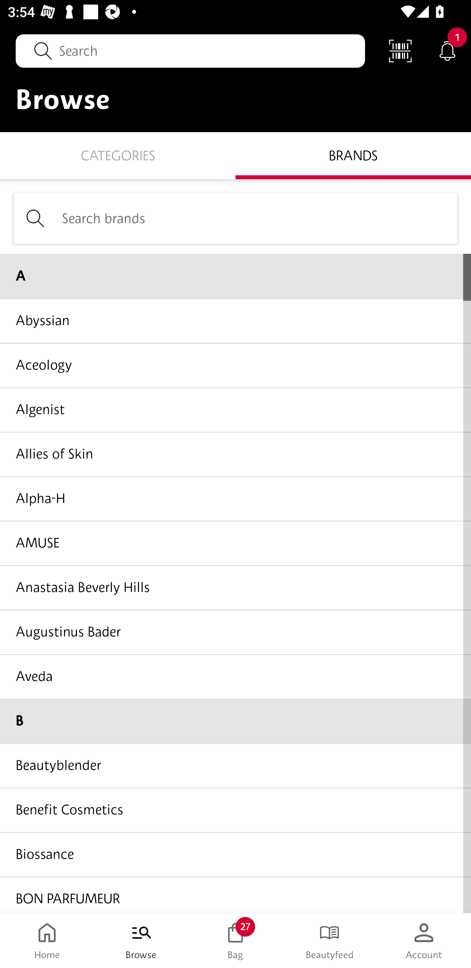 This screenshot has height=968, width=471. I want to click on Scan Code, so click(400, 50).